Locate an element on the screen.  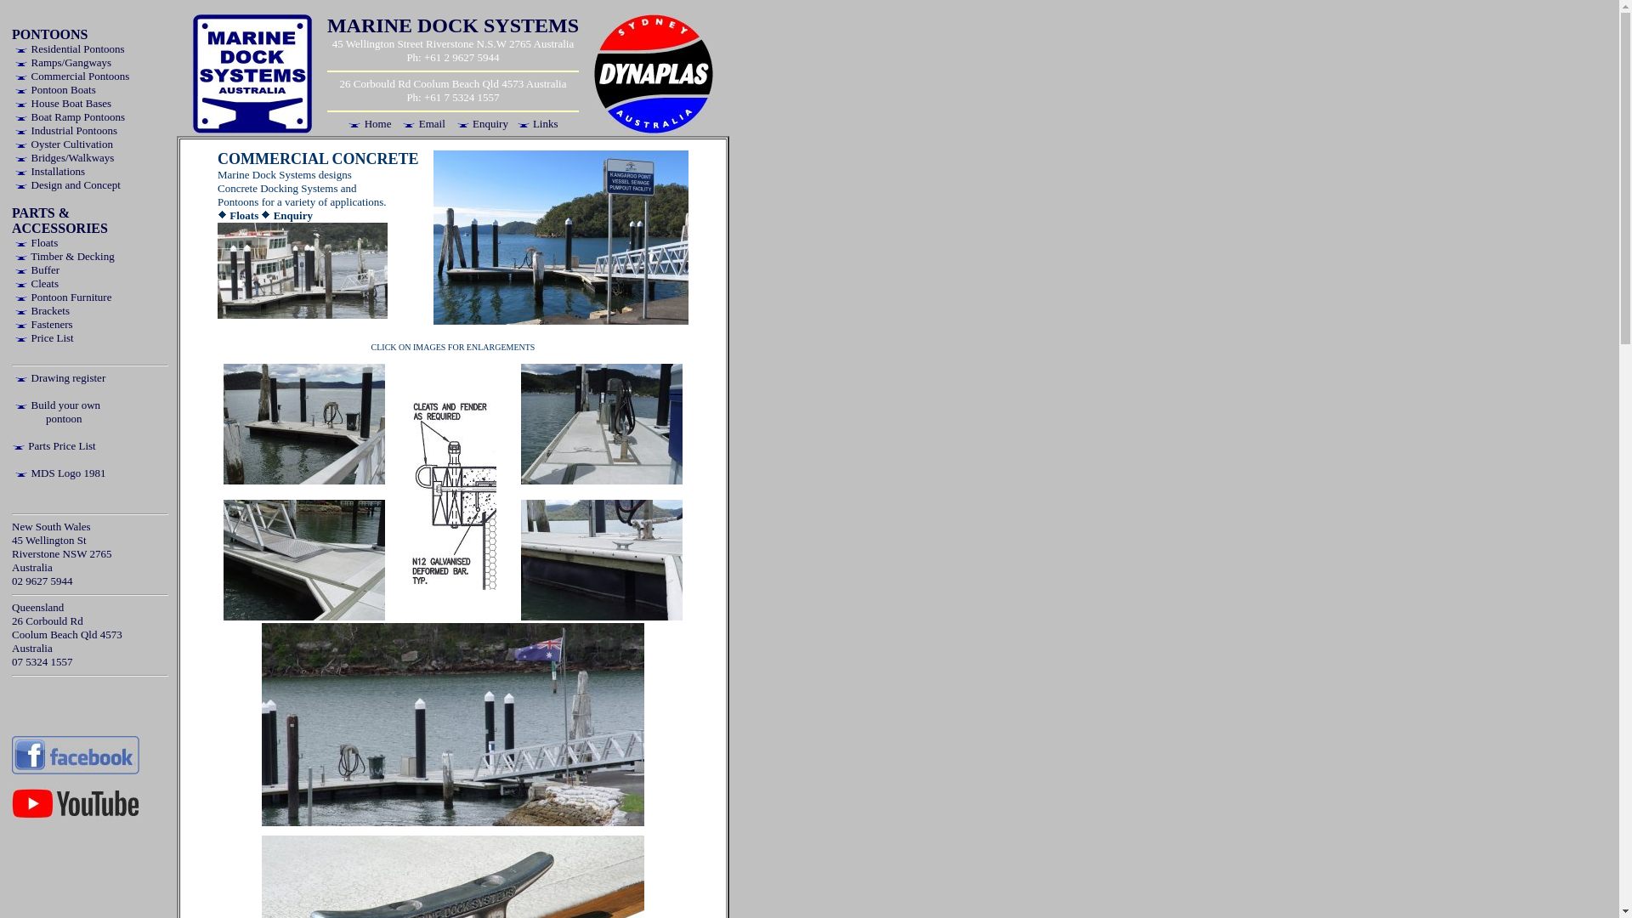
Timber & Decking is located at coordinates (65, 257).